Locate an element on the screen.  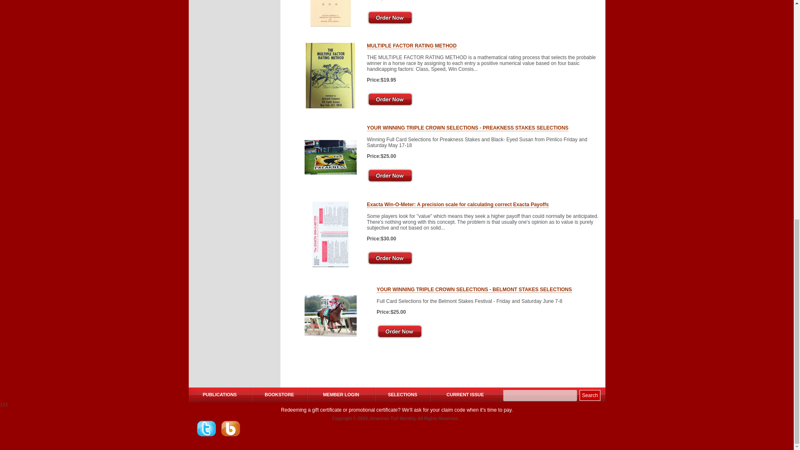
Search is located at coordinates (590, 395).